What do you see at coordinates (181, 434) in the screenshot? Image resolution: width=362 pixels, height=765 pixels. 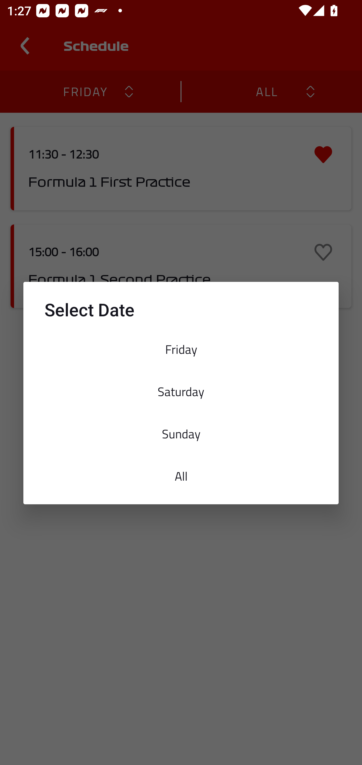 I see `Sunday` at bounding box center [181, 434].